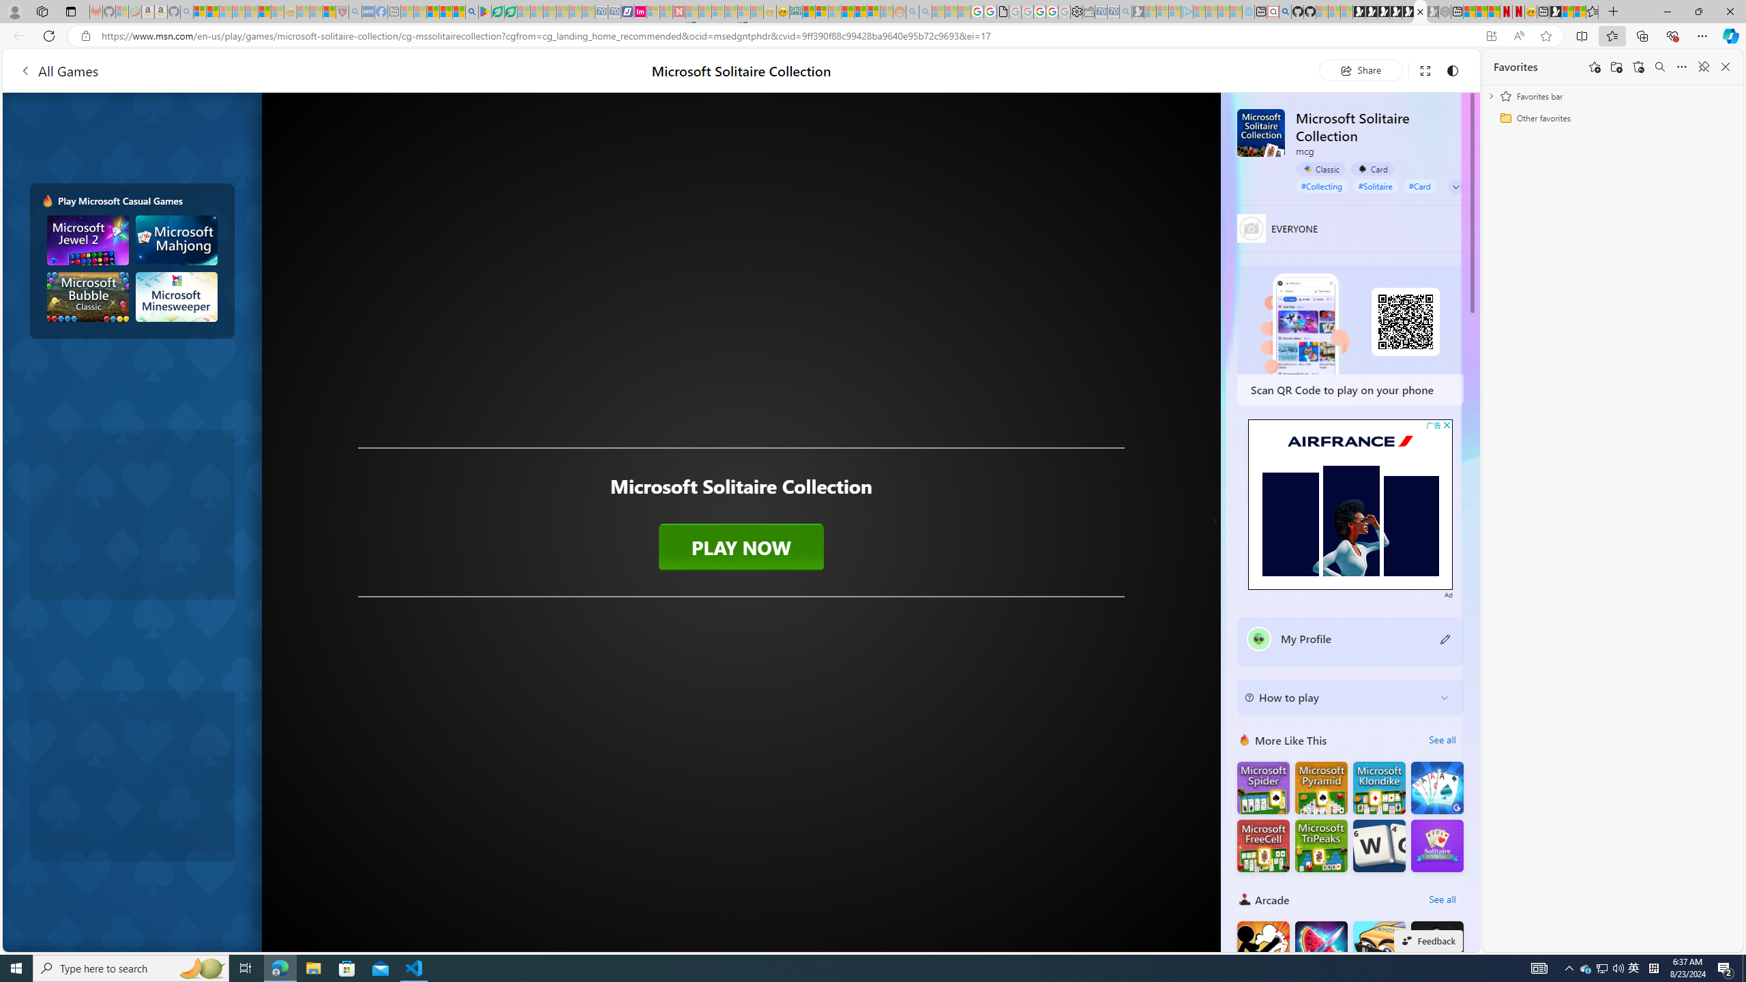 This screenshot has height=982, width=1746. Describe the element at coordinates (1174, 12) in the screenshot. I see `Microsoft account | Privacy - Sleeping` at that location.